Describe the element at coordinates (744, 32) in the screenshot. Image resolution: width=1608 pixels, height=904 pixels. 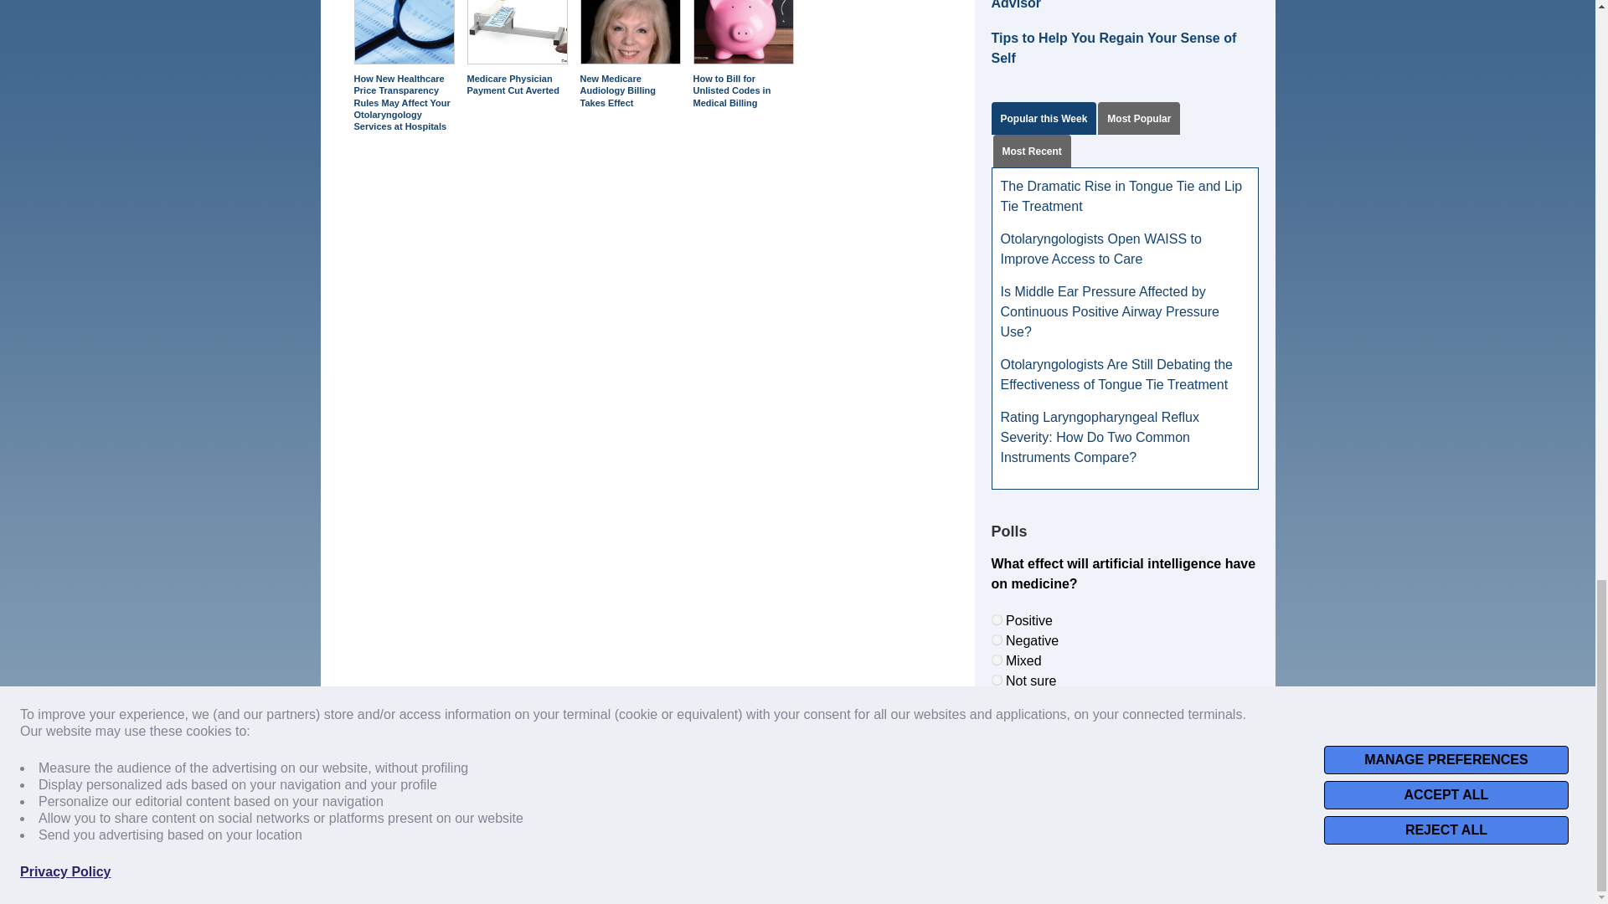
I see `How to Bill for Unlisted Codes in Medical Billing` at that location.